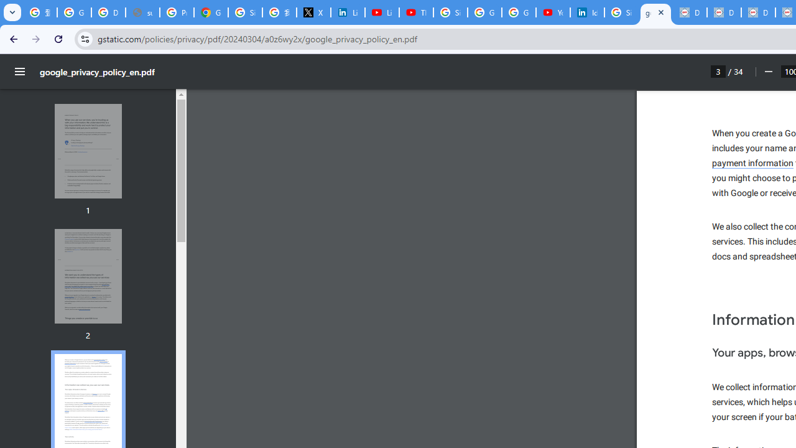 The width and height of the screenshot is (796, 448). I want to click on Identity verification via Persona | LinkedIn Help, so click(587, 12).